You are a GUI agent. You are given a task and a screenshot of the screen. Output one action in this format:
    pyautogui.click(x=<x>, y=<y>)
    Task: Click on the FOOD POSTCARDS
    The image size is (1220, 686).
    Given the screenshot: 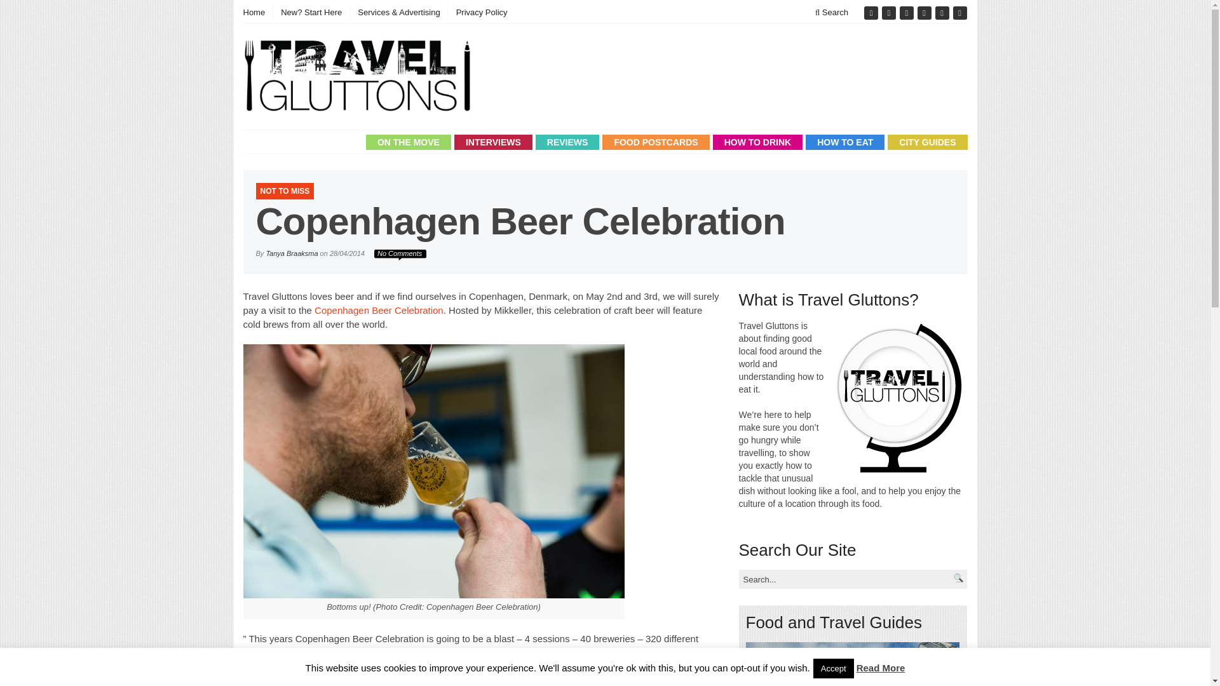 What is the action you would take?
    pyautogui.click(x=656, y=142)
    